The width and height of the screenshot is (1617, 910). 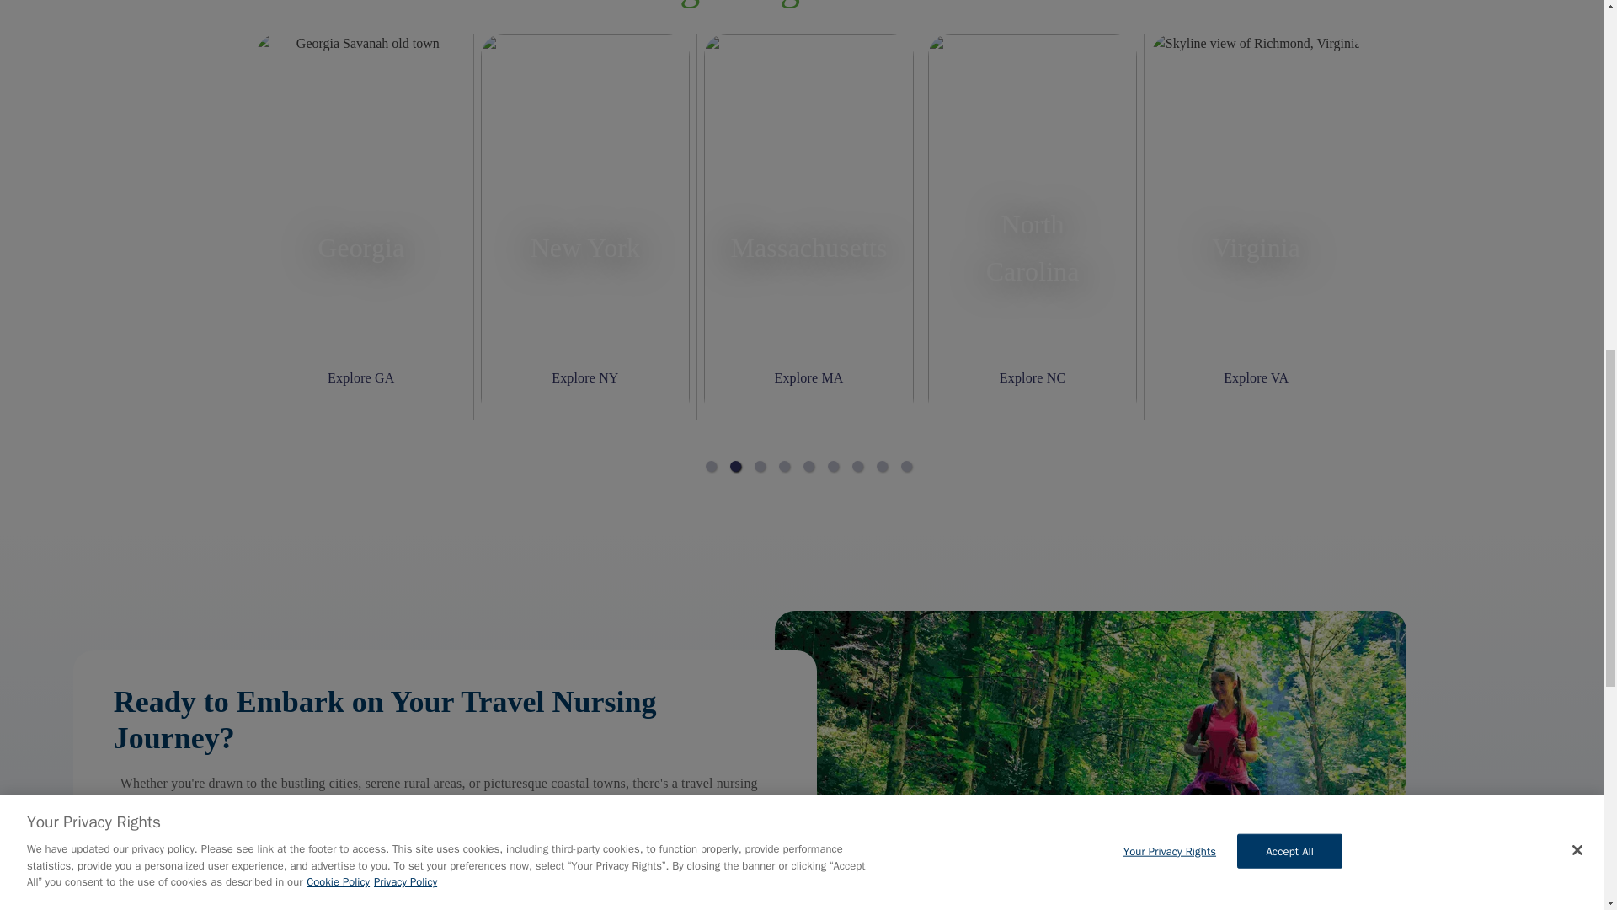 I want to click on New York, so click(x=584, y=247).